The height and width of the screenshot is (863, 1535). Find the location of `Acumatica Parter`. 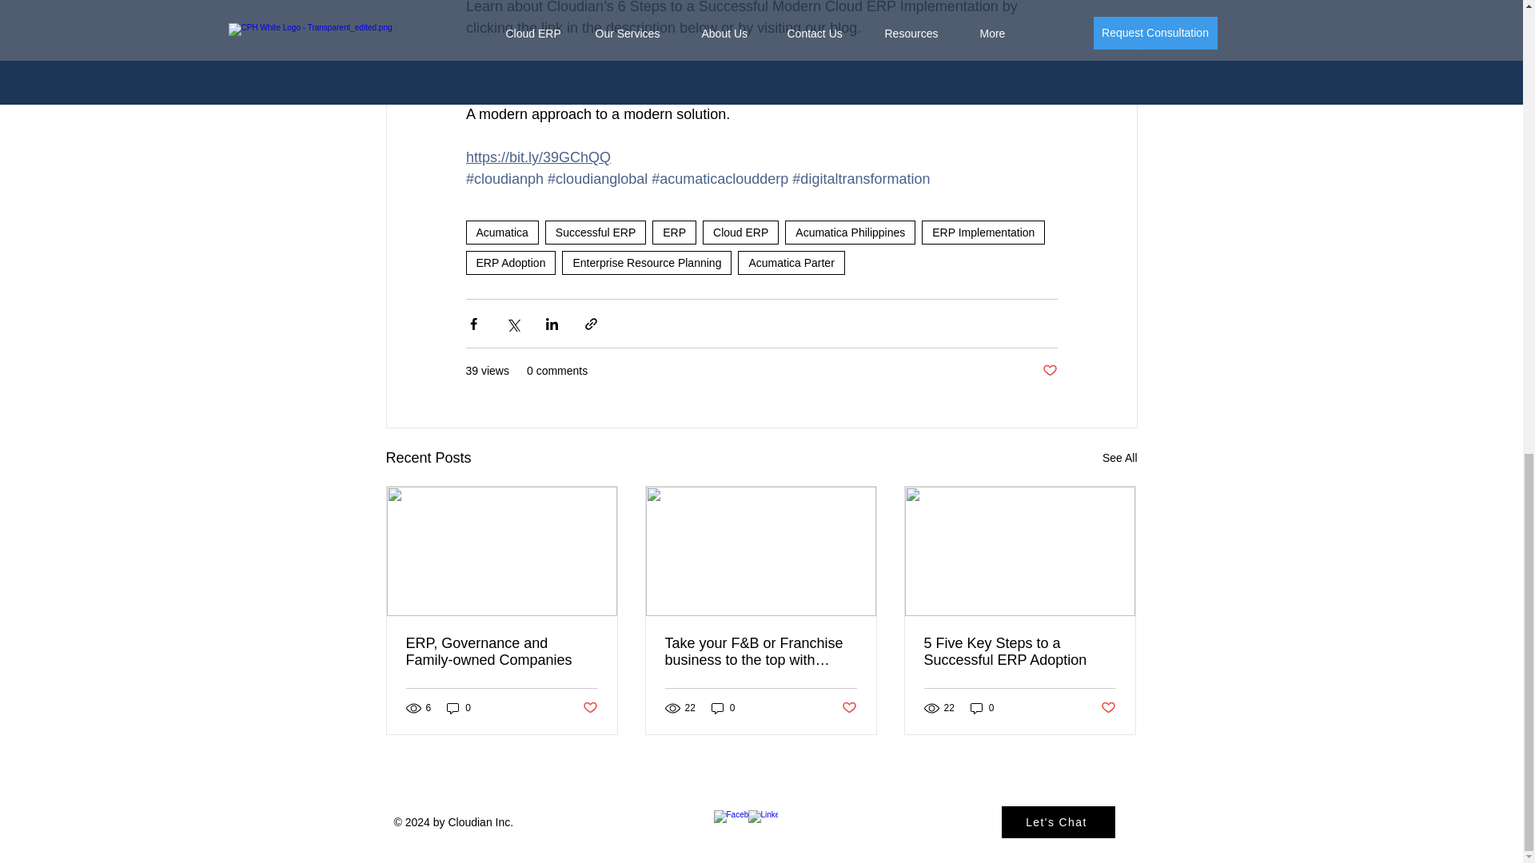

Acumatica Parter is located at coordinates (791, 263).